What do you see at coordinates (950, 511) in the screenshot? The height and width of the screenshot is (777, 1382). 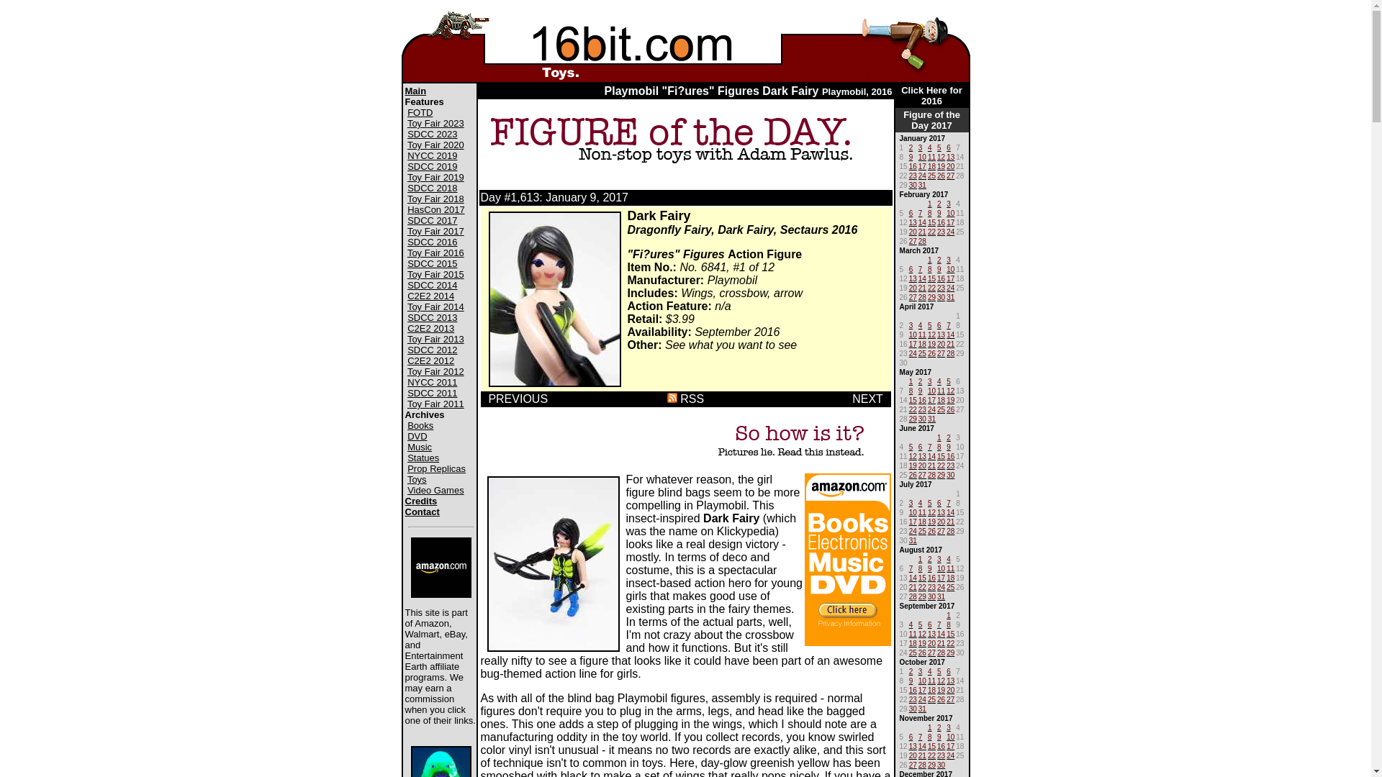 I see `14` at bounding box center [950, 511].